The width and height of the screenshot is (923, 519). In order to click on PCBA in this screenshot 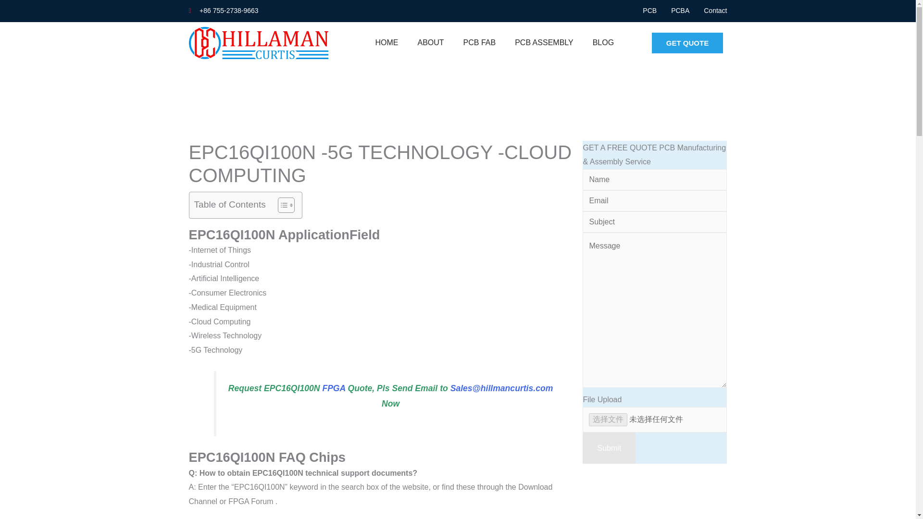, I will do `click(680, 11)`.